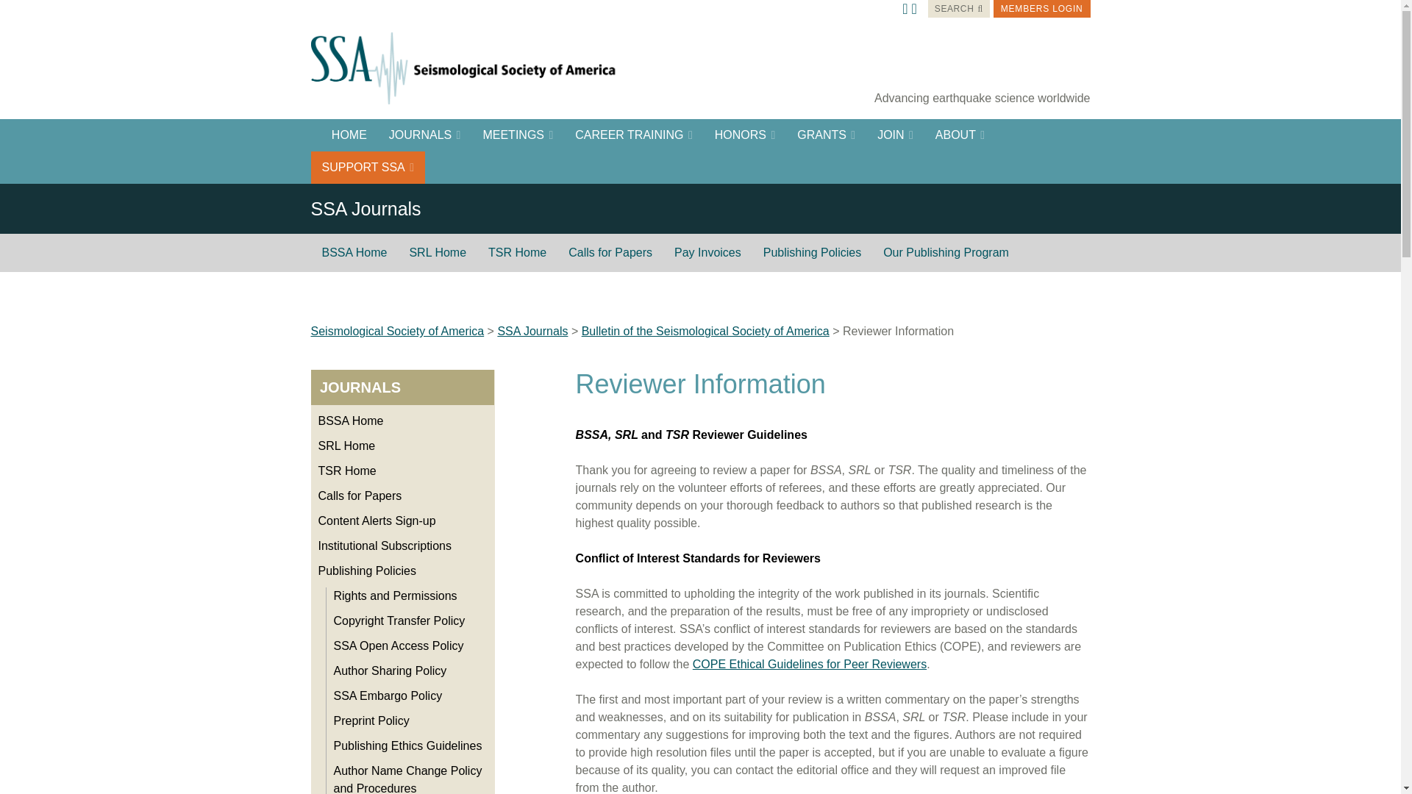 The height and width of the screenshot is (794, 1412). I want to click on Search, so click(949, 9).